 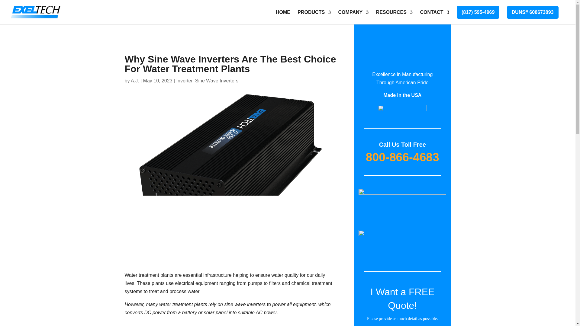 What do you see at coordinates (135, 81) in the screenshot?
I see `Posts by A.J.` at bounding box center [135, 81].